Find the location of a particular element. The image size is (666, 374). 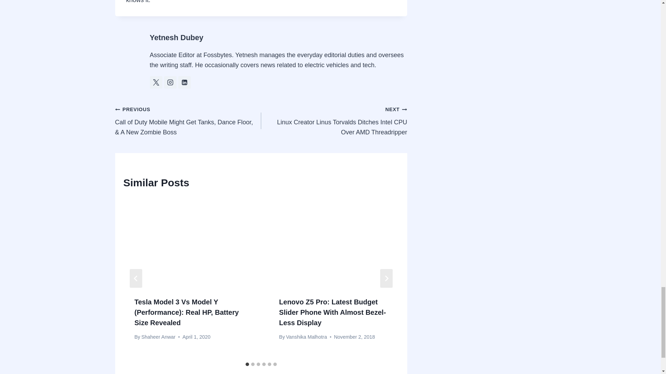

Vanshika Malhotra is located at coordinates (307, 337).